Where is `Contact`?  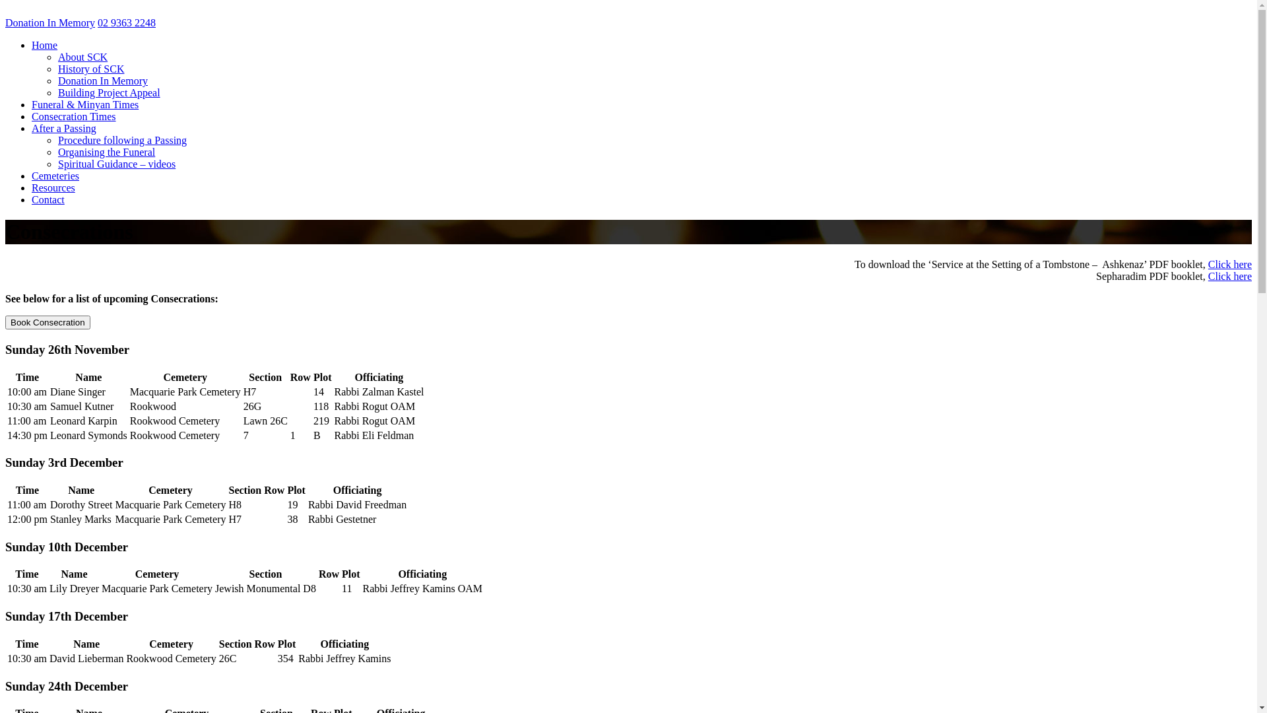
Contact is located at coordinates (48, 199).